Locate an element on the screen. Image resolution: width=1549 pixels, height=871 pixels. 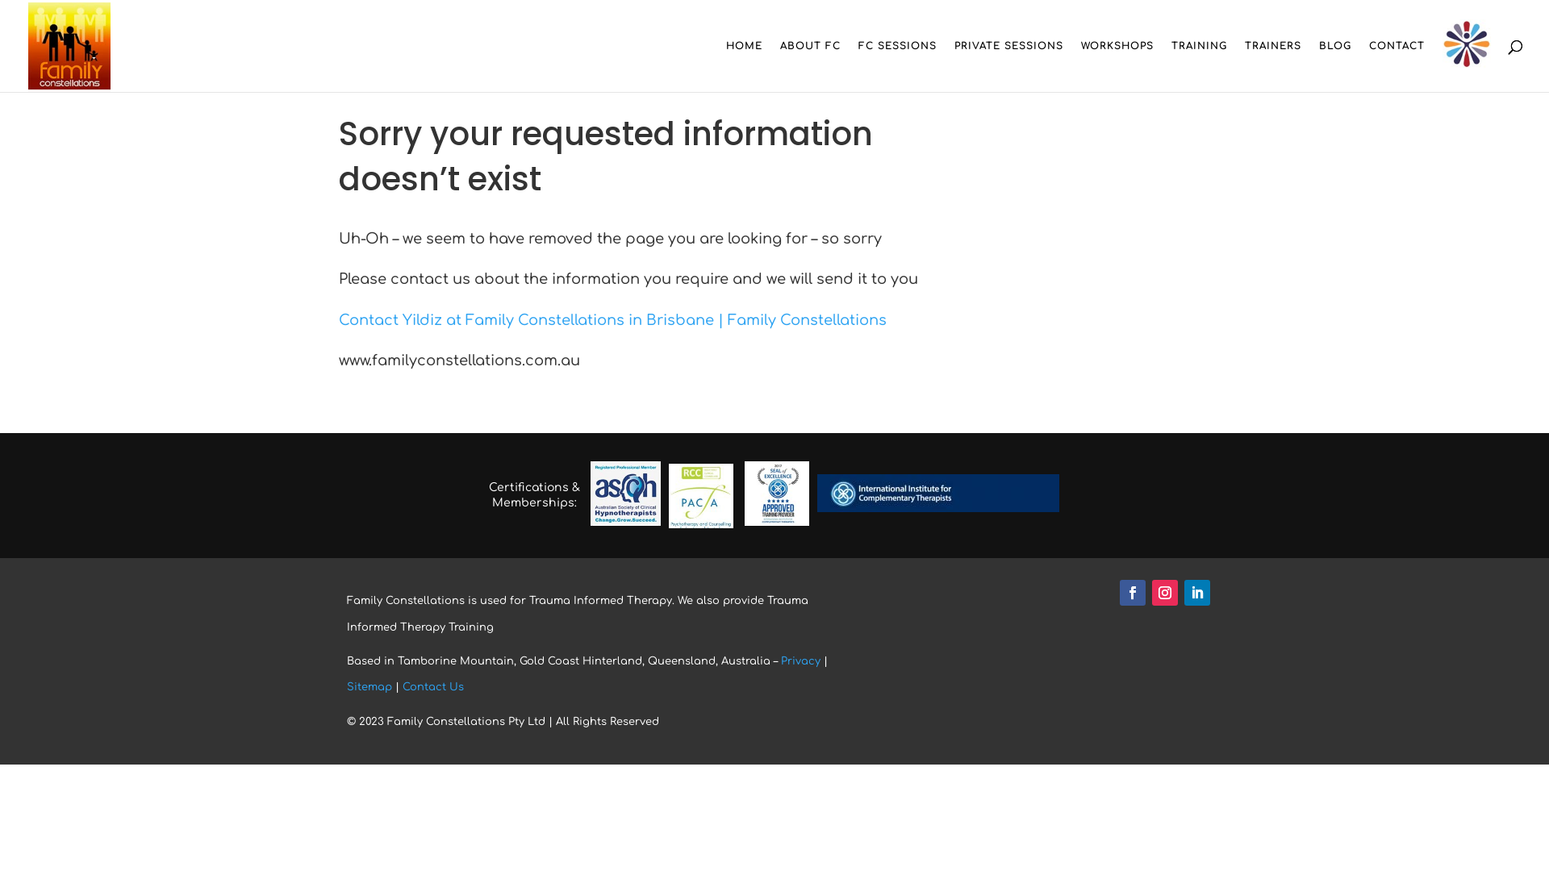
FC SESSIONS is located at coordinates (897, 66).